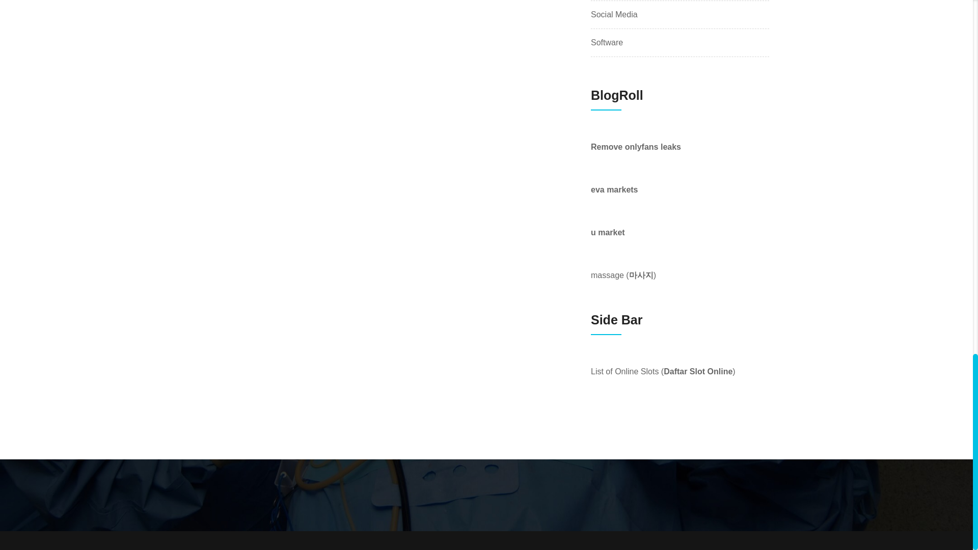  I want to click on u market, so click(607, 232).